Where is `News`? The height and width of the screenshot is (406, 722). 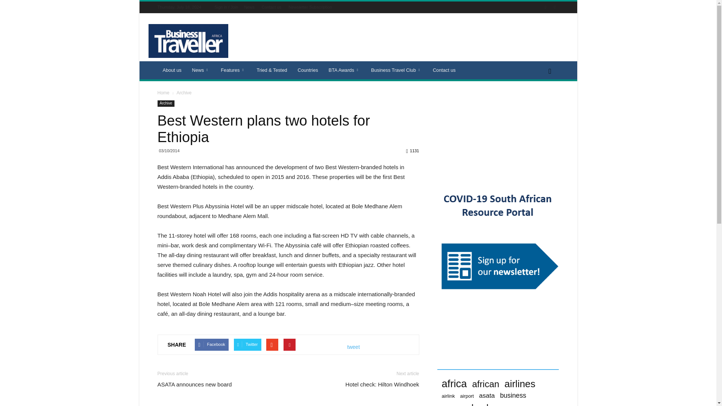
News is located at coordinates (202, 70).